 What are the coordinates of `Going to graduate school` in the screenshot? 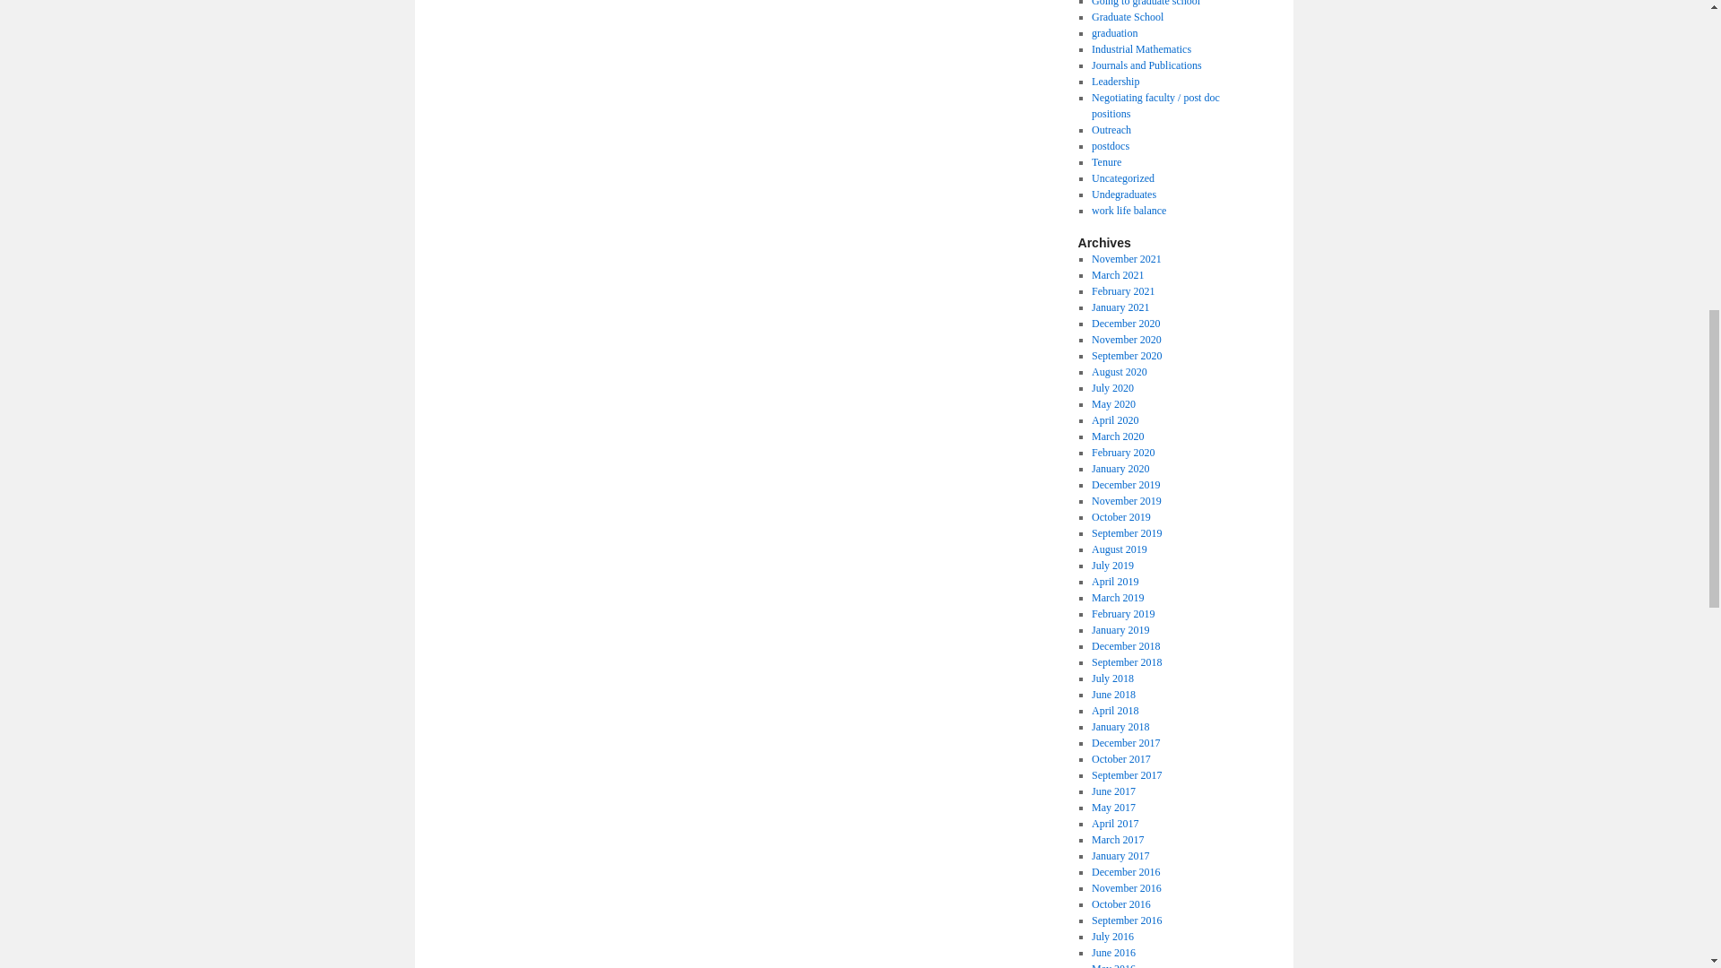 It's located at (1146, 4).